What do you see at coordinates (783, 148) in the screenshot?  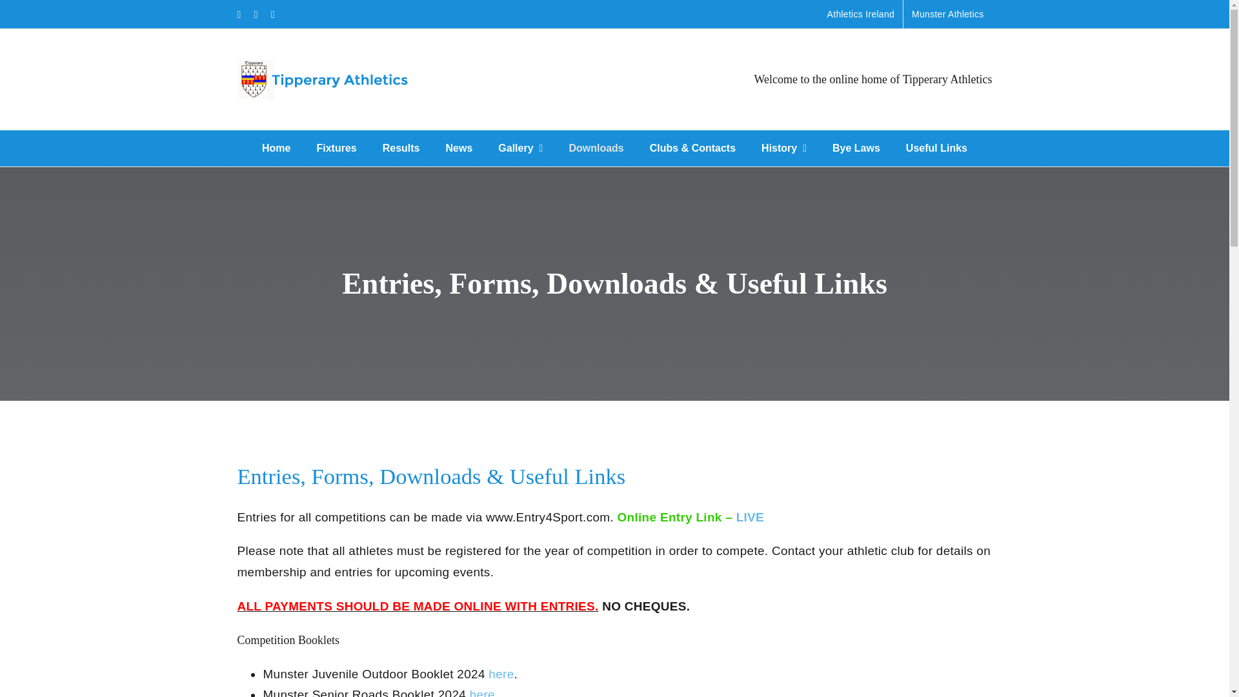 I see `History` at bounding box center [783, 148].